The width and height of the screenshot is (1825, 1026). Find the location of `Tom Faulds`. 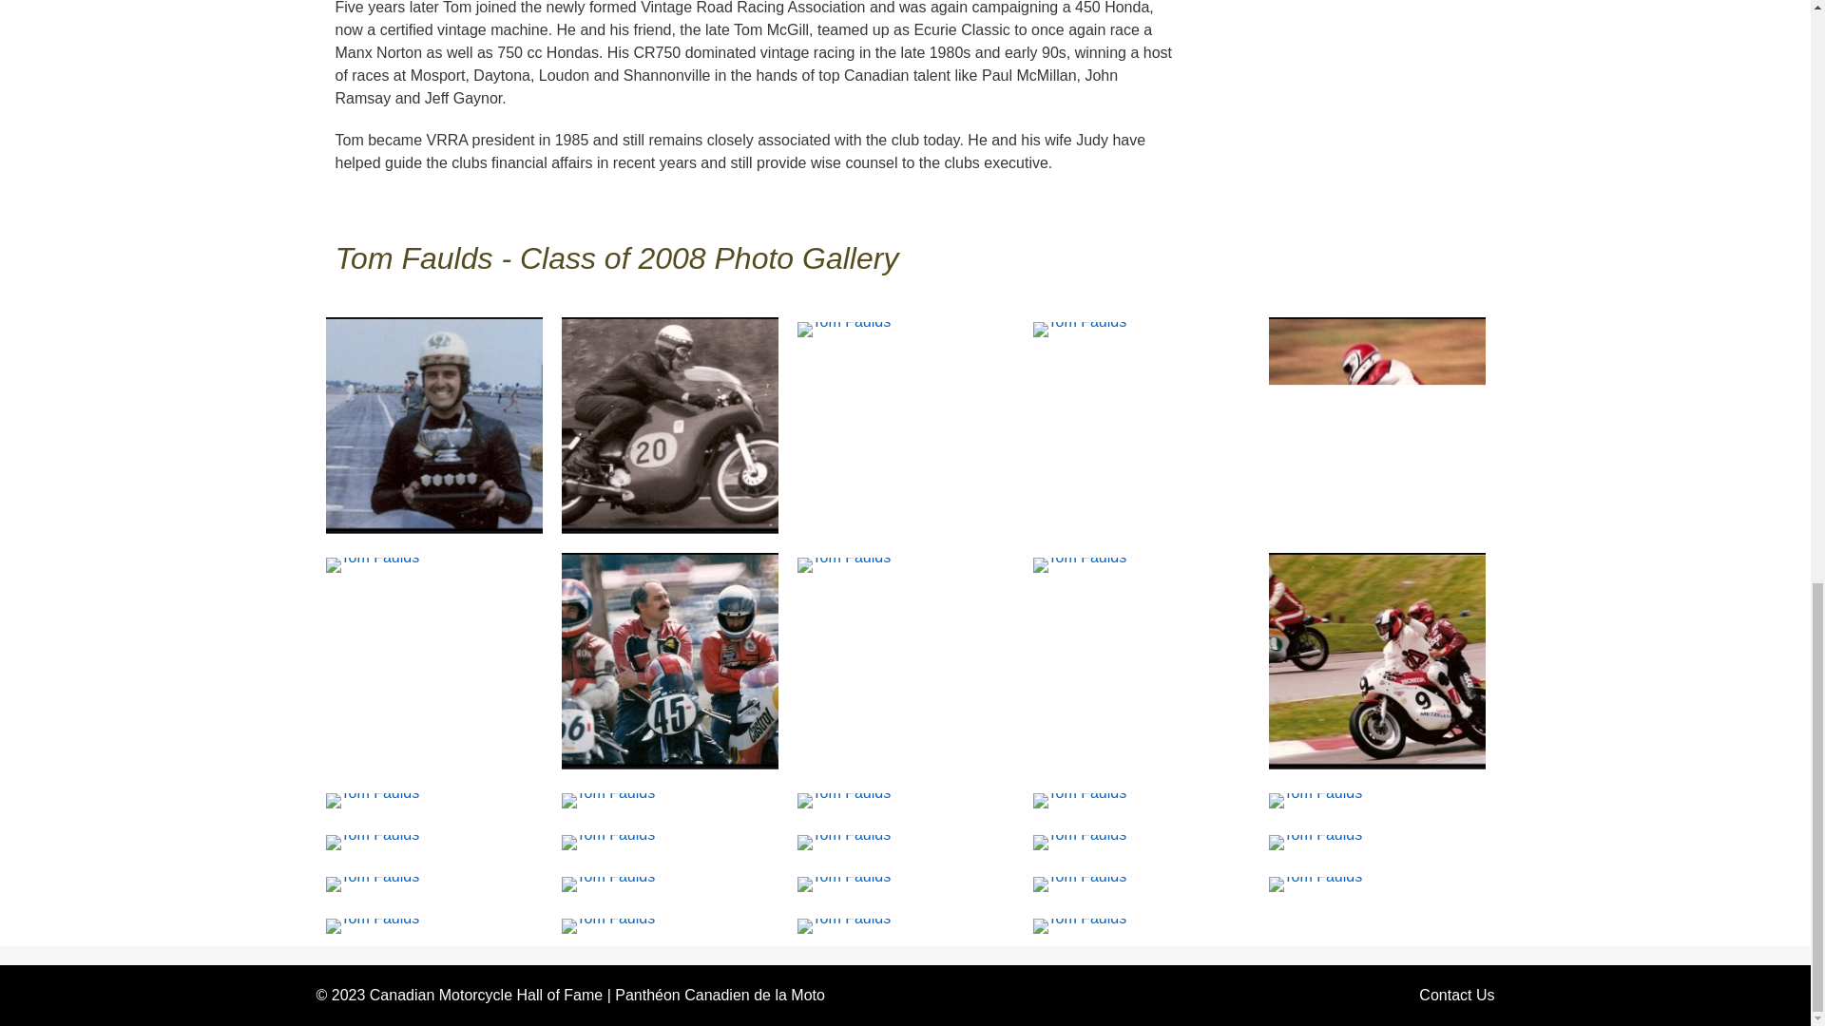

Tom Faulds is located at coordinates (842, 328).